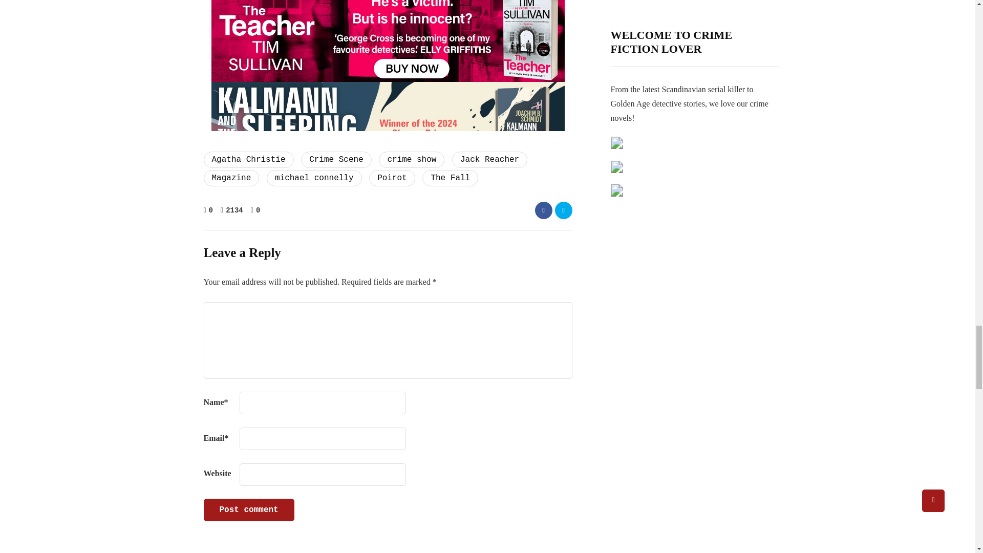 The image size is (983, 553). What do you see at coordinates (249, 510) in the screenshot?
I see `Post comment` at bounding box center [249, 510].